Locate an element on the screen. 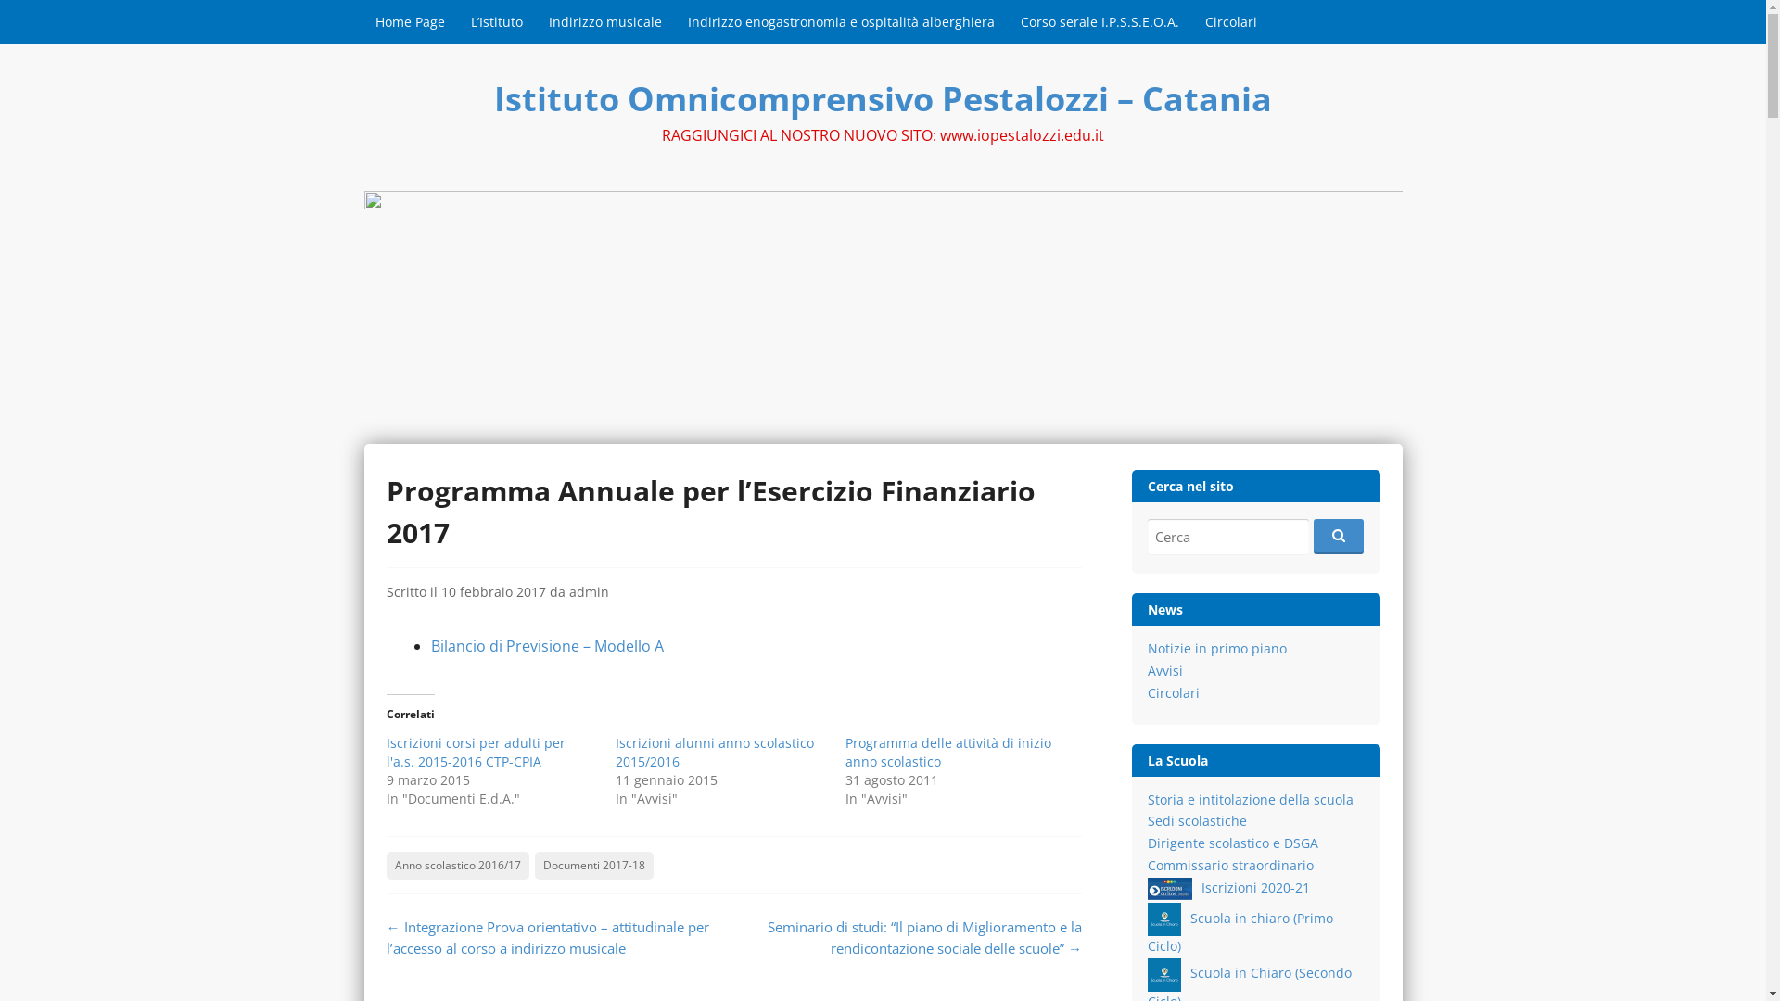  Home Page is located at coordinates (410, 22).